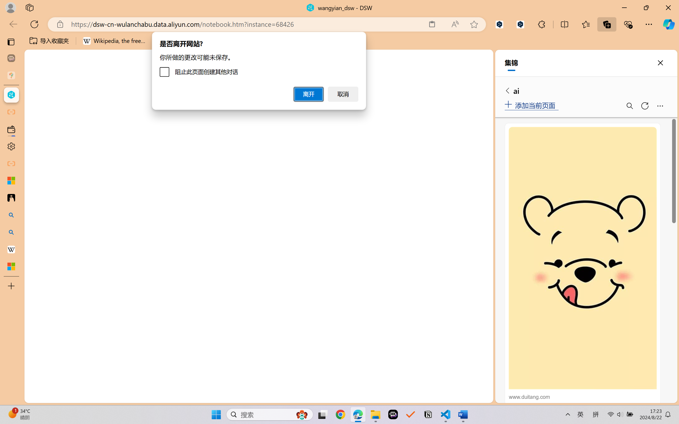 Image resolution: width=679 pixels, height=424 pixels. Describe the element at coordinates (36, 95) in the screenshot. I see `Application Menu` at that location.